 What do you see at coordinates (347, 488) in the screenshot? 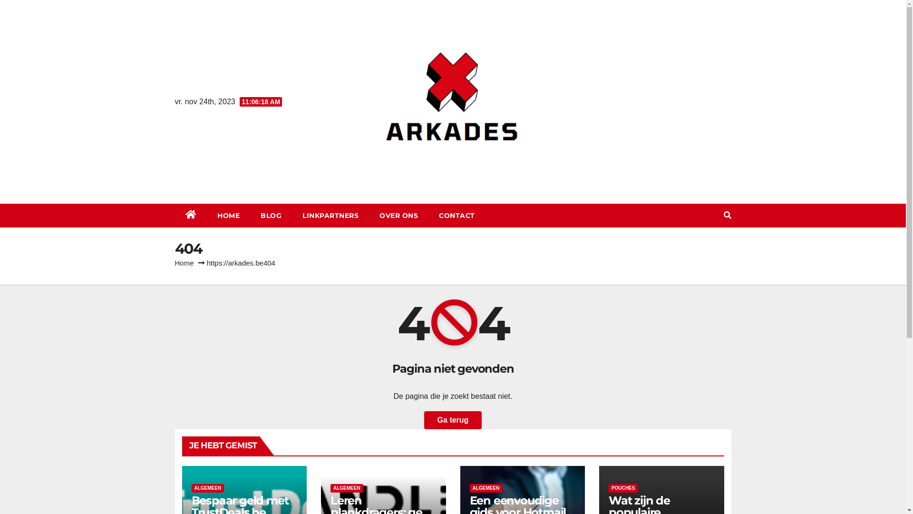
I see `ALGEMEEN` at bounding box center [347, 488].